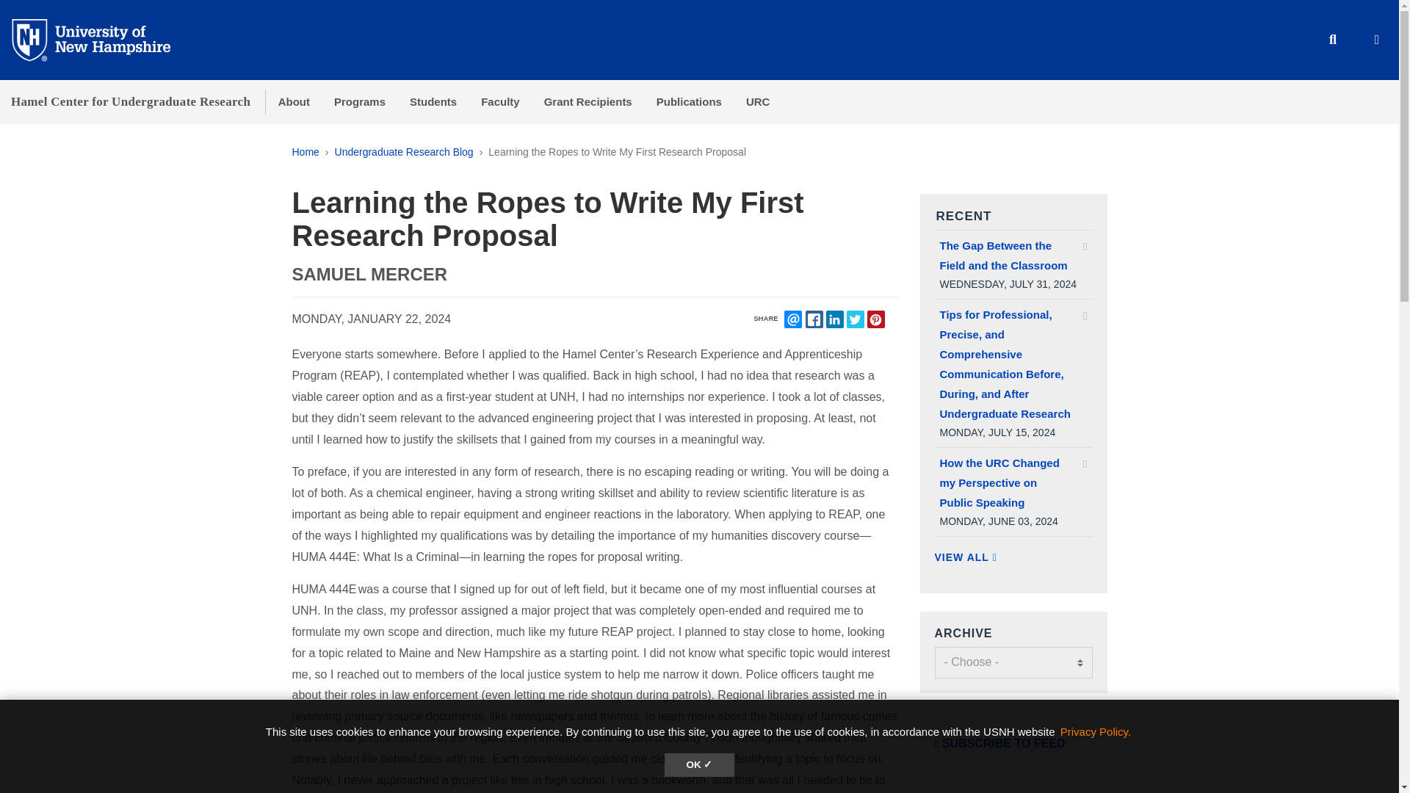  I want to click on University of New Hampshire, so click(103, 39).